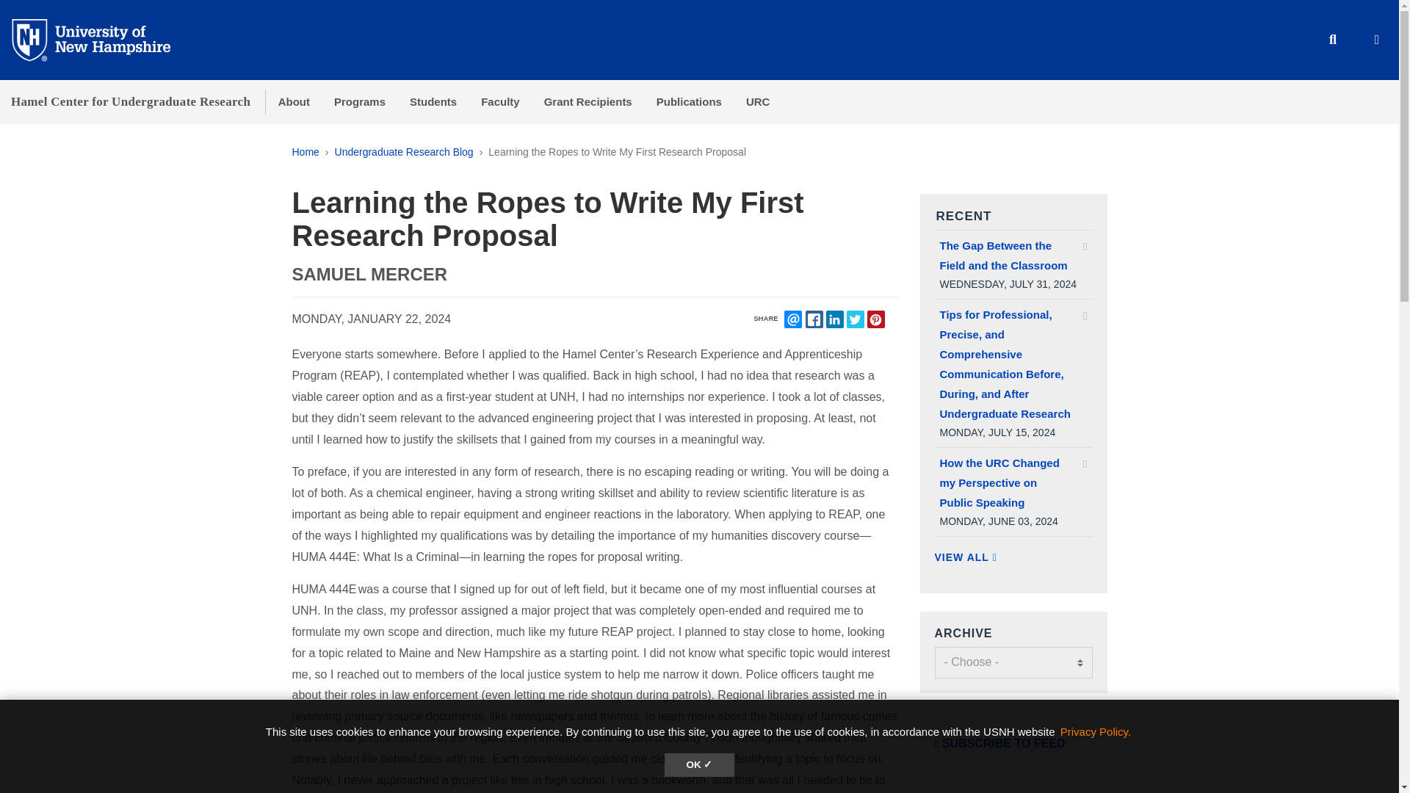  I want to click on University of New Hampshire, so click(103, 39).